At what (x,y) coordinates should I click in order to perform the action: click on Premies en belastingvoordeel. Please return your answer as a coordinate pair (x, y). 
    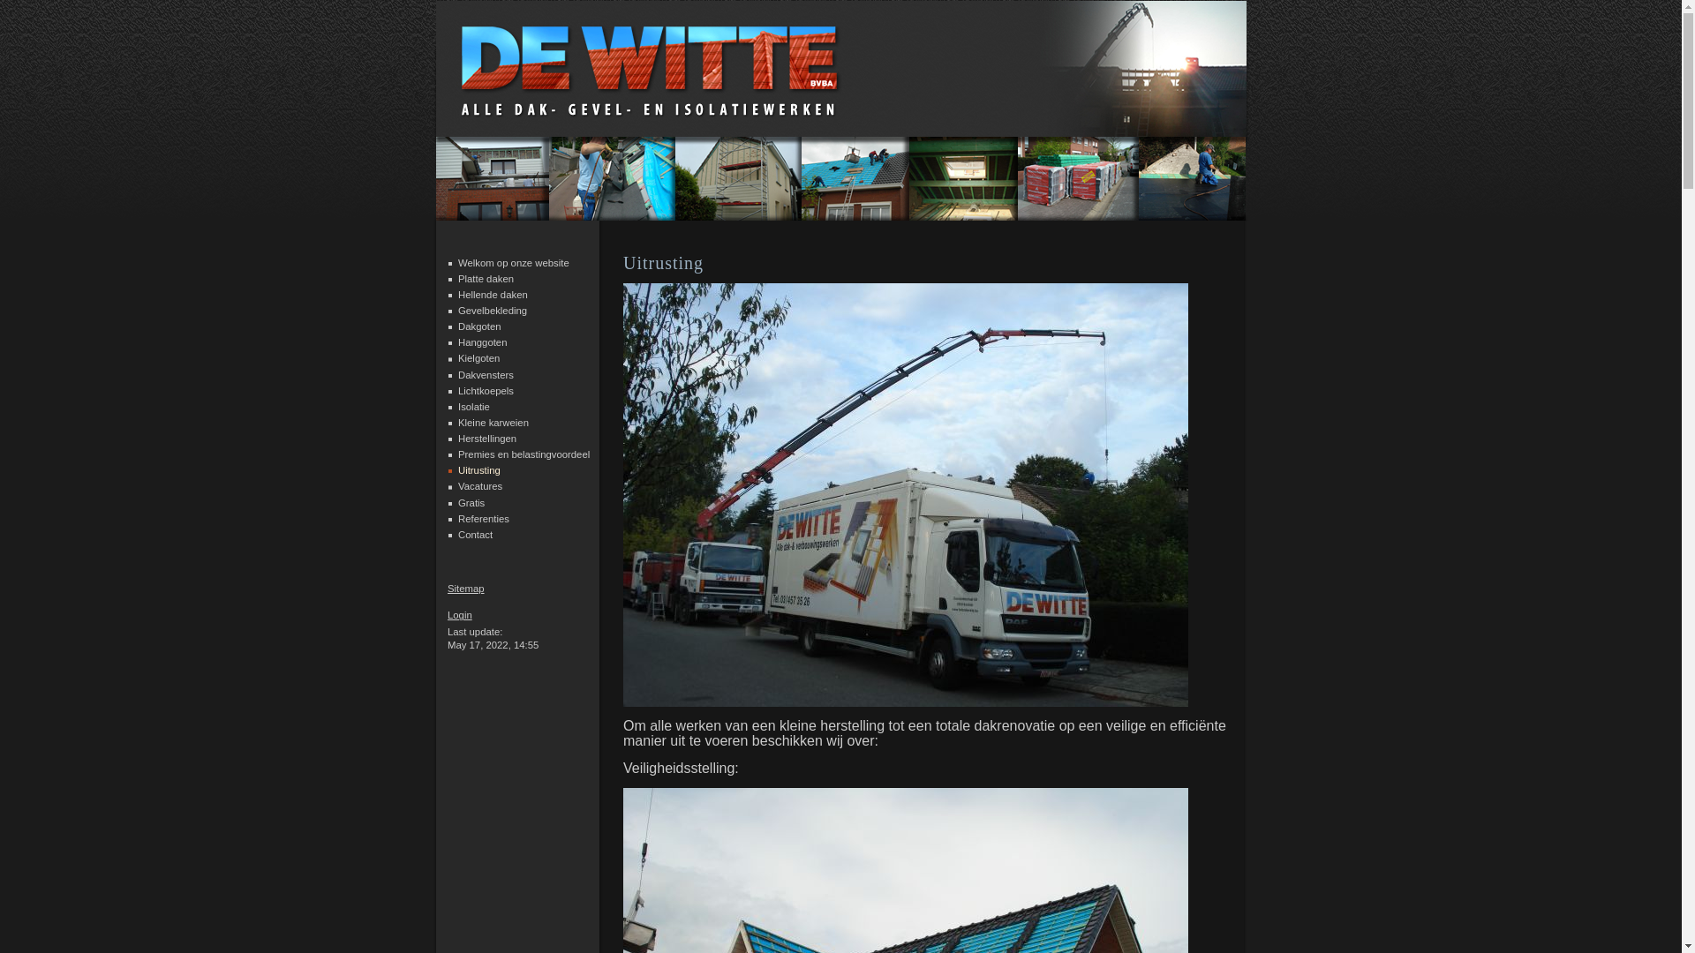
    Looking at the image, I should click on (524, 454).